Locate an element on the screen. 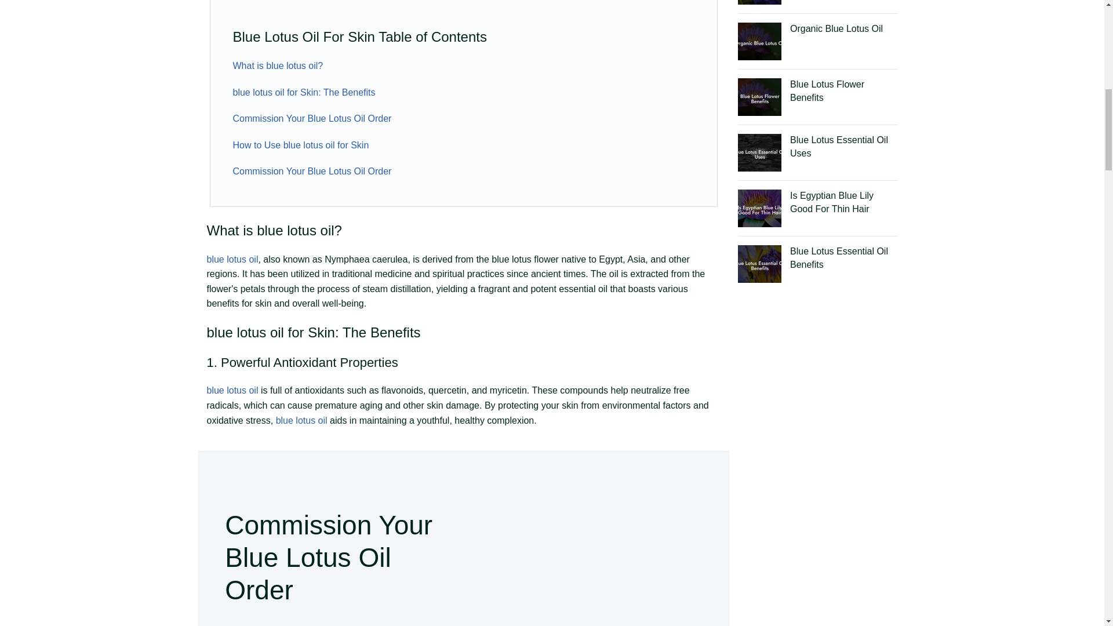  blue lotus oil is located at coordinates (301, 421).